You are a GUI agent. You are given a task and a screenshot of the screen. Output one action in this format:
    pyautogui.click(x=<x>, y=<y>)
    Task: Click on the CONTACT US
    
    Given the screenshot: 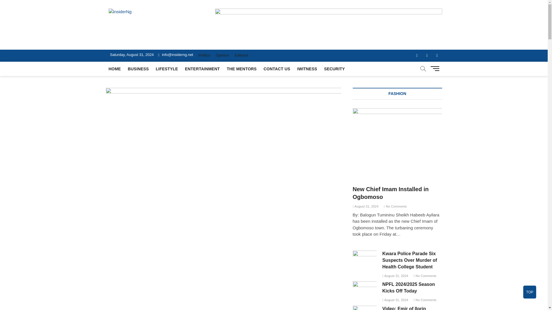 What is the action you would take?
    pyautogui.click(x=277, y=69)
    